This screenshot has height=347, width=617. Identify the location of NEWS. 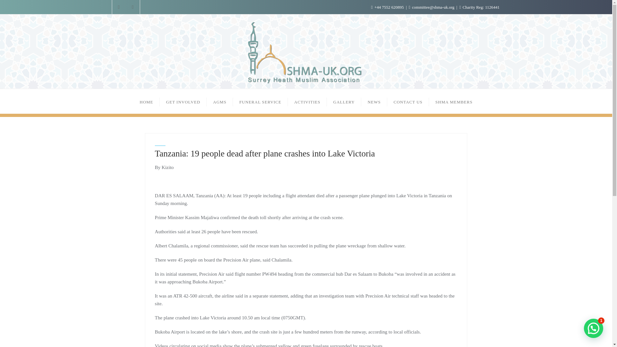
(374, 101).